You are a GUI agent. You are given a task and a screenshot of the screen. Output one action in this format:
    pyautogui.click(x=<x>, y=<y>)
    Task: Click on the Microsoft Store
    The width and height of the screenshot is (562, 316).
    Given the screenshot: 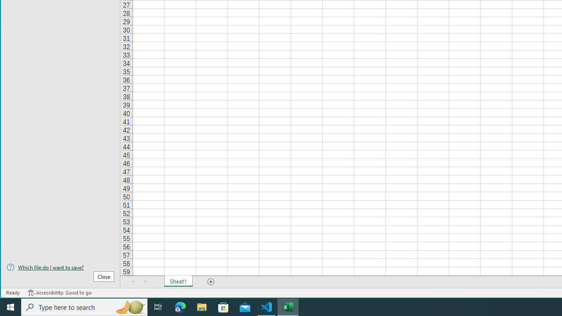 What is the action you would take?
    pyautogui.click(x=223, y=307)
    